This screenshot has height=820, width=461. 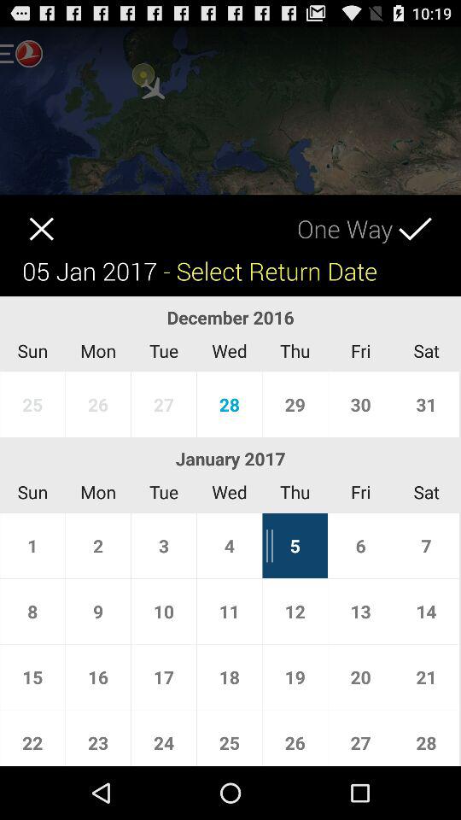 What do you see at coordinates (430, 217) in the screenshot?
I see `click to ok` at bounding box center [430, 217].